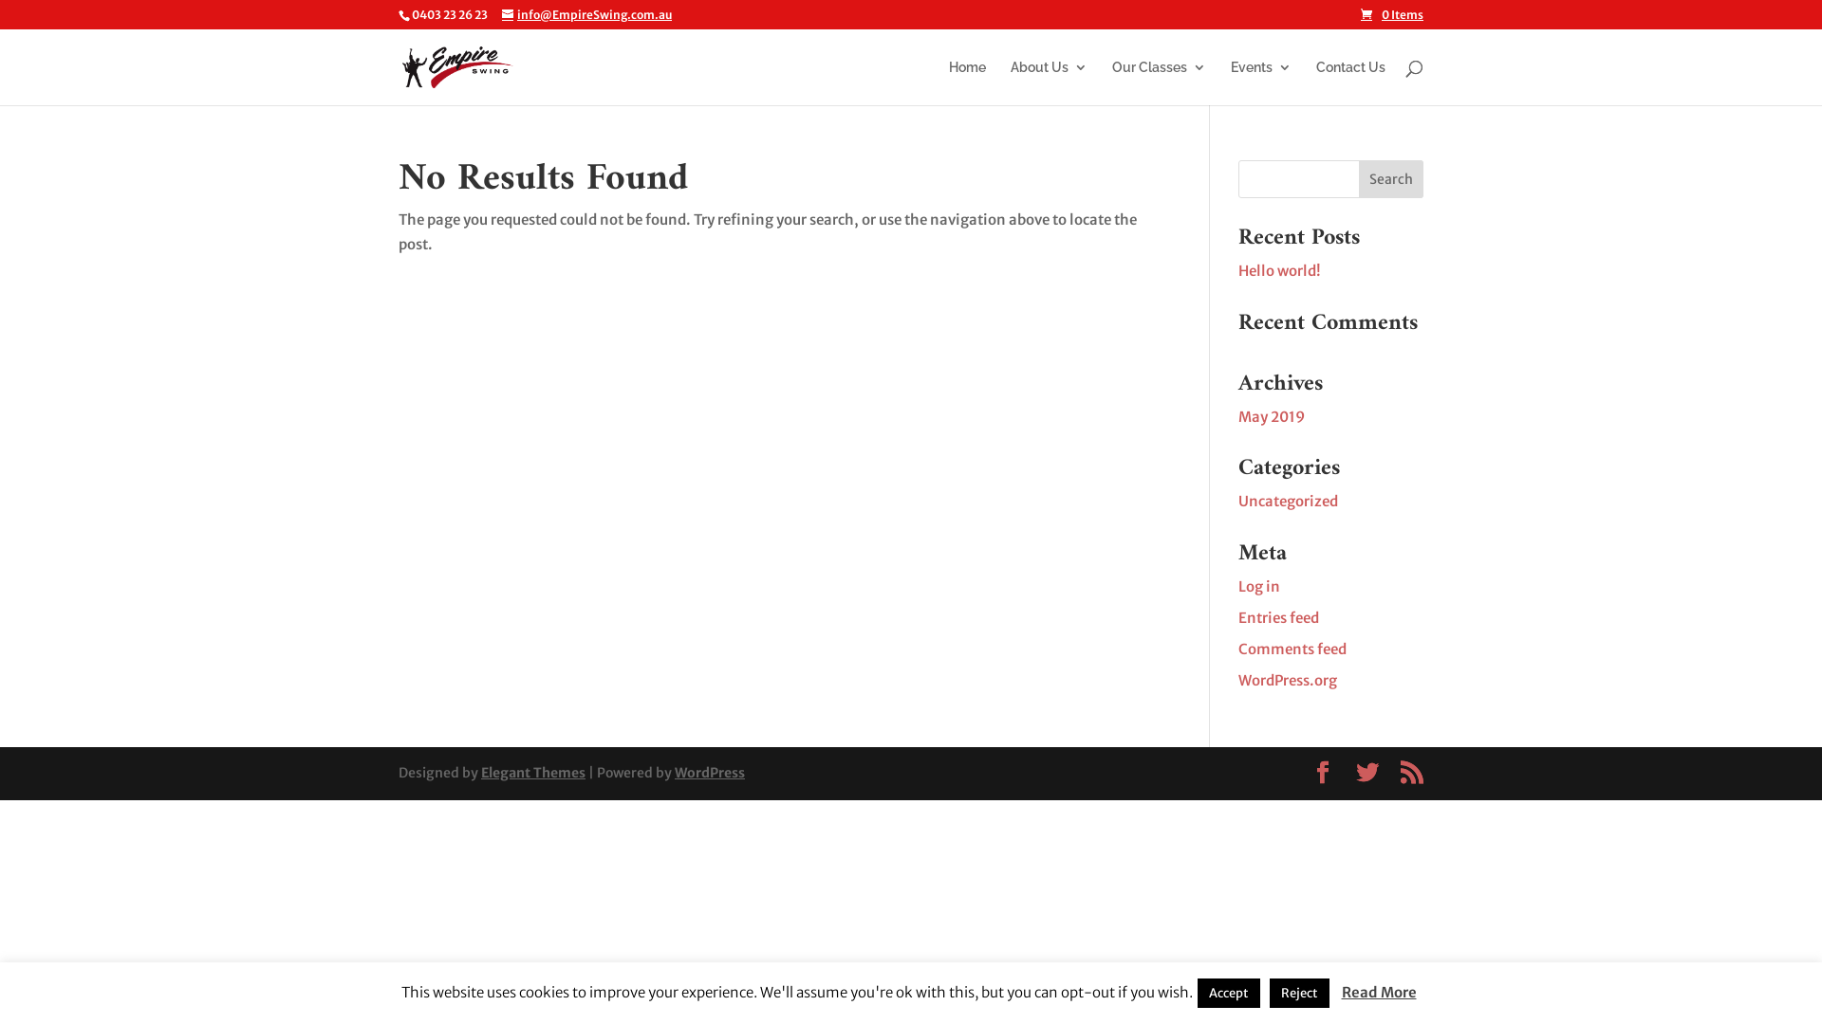 This screenshot has height=1024, width=1822. Describe the element at coordinates (1272, 417) in the screenshot. I see `May 2019` at that location.